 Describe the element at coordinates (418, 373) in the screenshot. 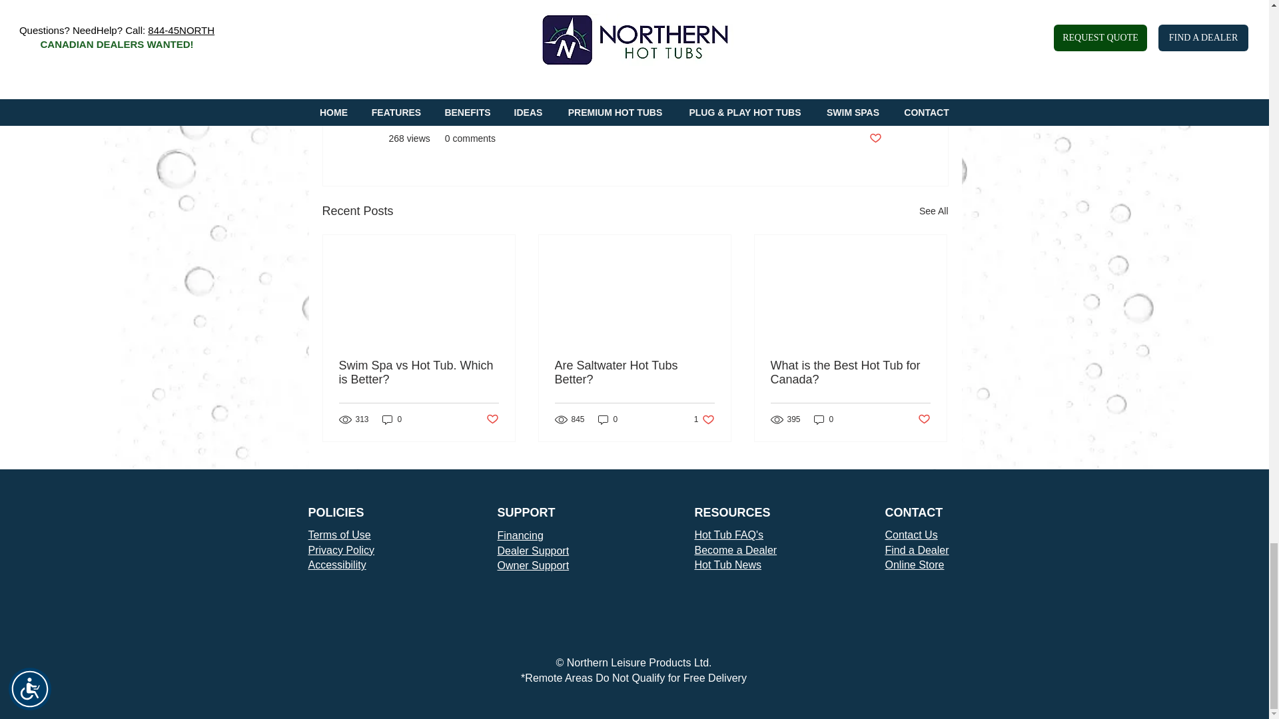

I see `Swim Spa vs Hot Tub. Which is Better?` at that location.